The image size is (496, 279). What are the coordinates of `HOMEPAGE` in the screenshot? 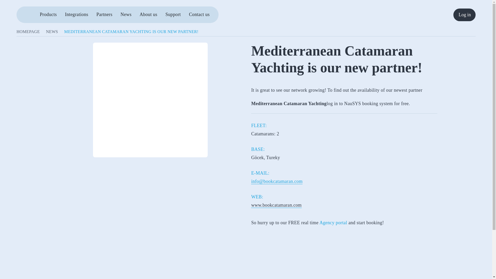 It's located at (28, 32).